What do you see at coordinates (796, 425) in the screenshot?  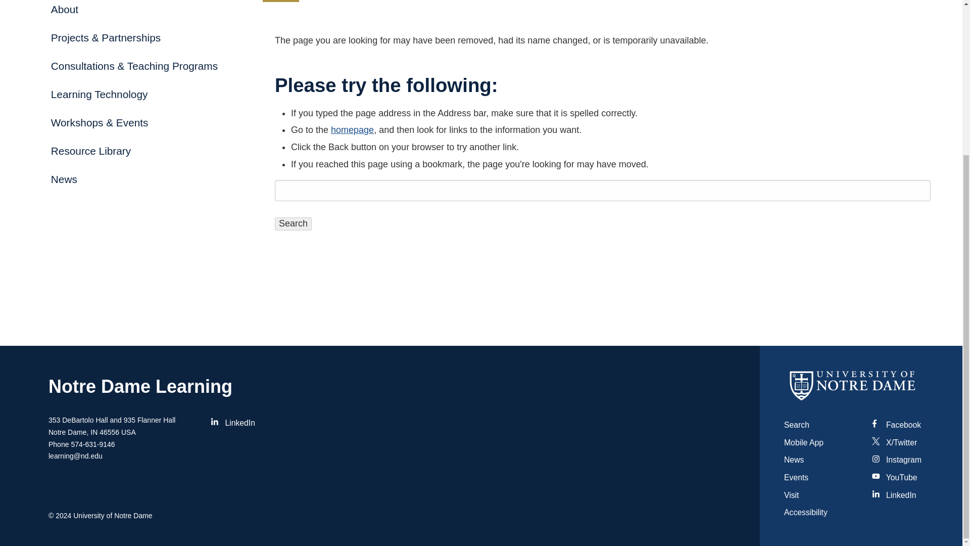 I see `Search` at bounding box center [796, 425].